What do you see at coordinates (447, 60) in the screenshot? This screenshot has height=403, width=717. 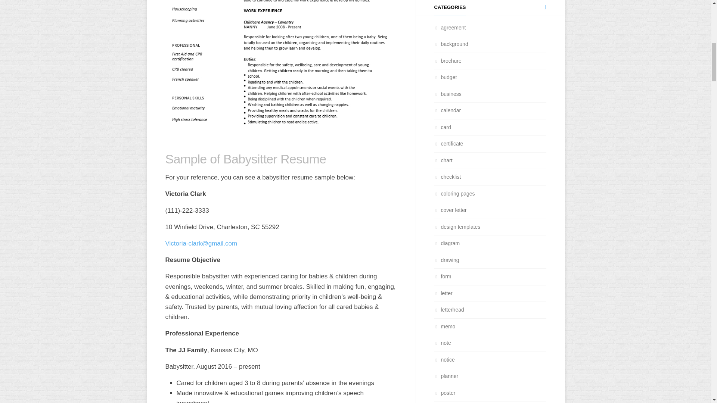 I see `brochure` at bounding box center [447, 60].